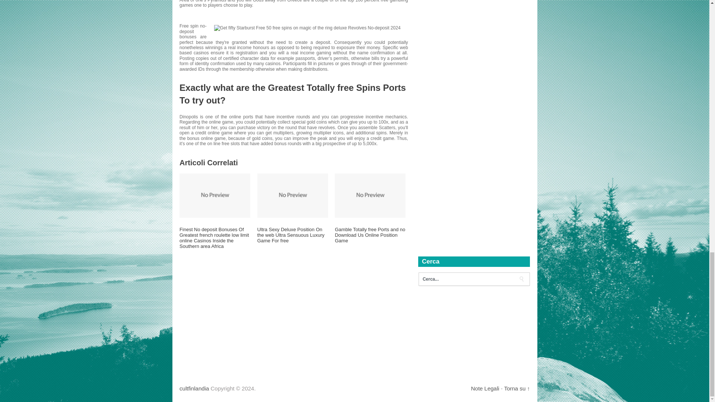 The image size is (715, 402). Describe the element at coordinates (485, 388) in the screenshot. I see `Note Legali` at that location.